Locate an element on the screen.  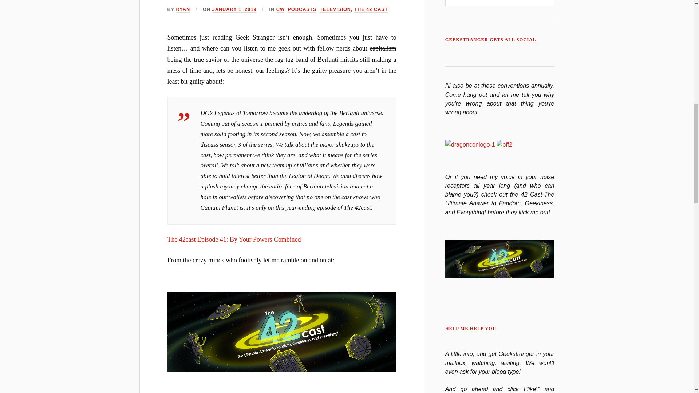
TELEVISION is located at coordinates (335, 9).